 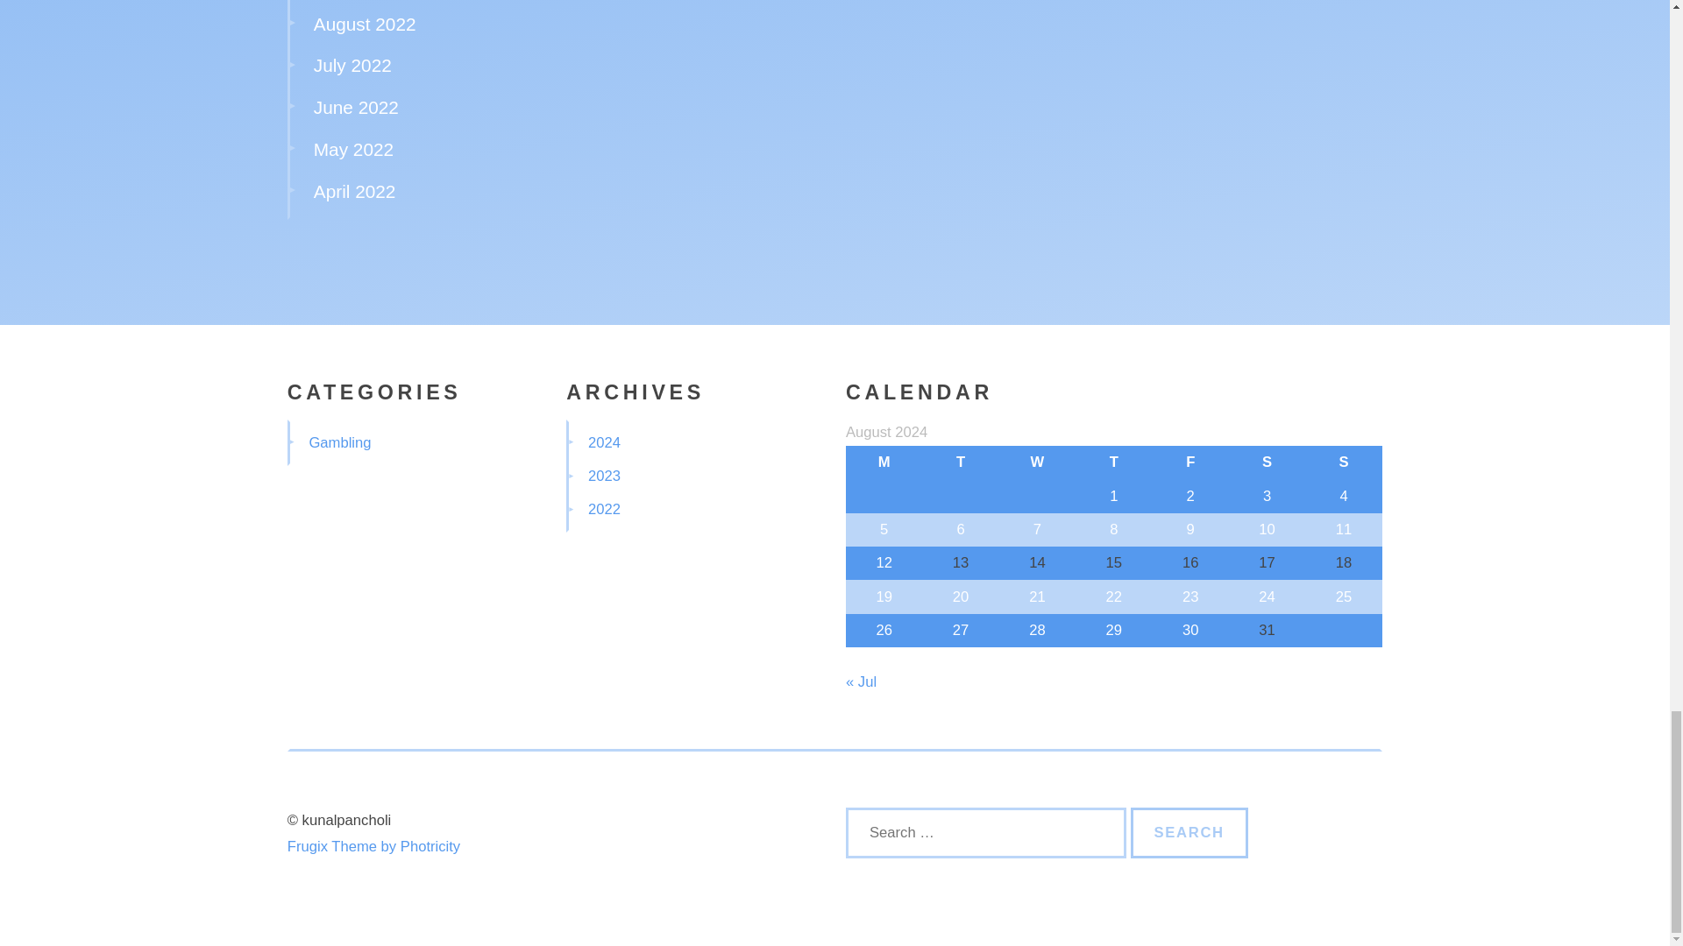 What do you see at coordinates (356, 107) in the screenshot?
I see `June 2022` at bounding box center [356, 107].